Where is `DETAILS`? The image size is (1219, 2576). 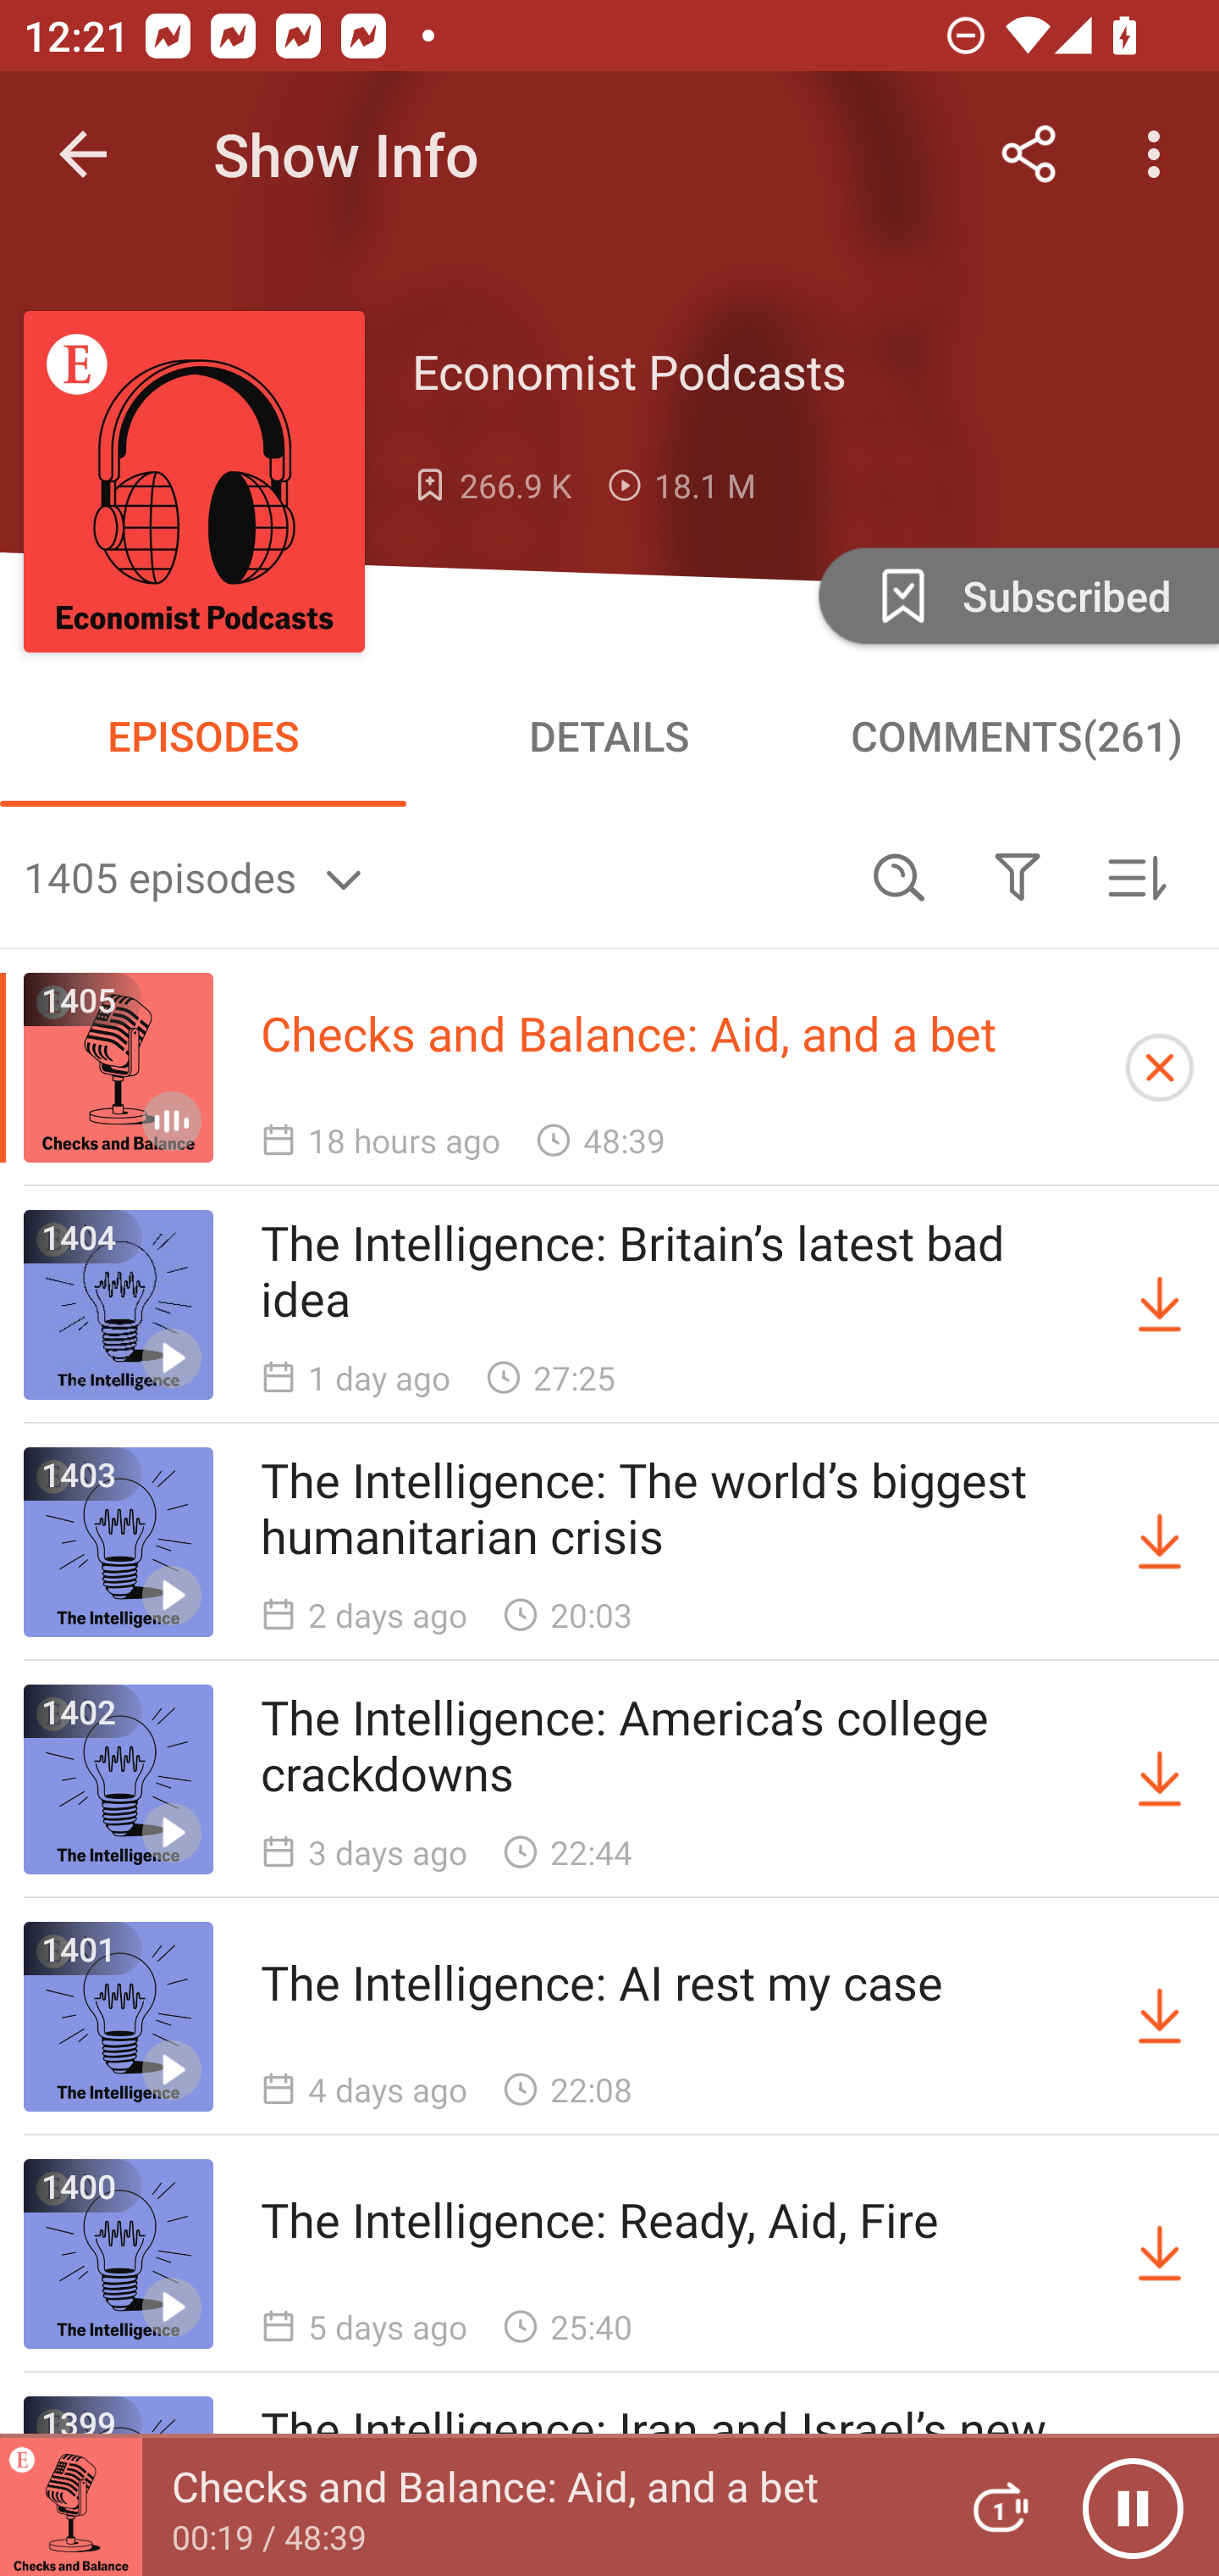 DETAILS is located at coordinates (609, 736).